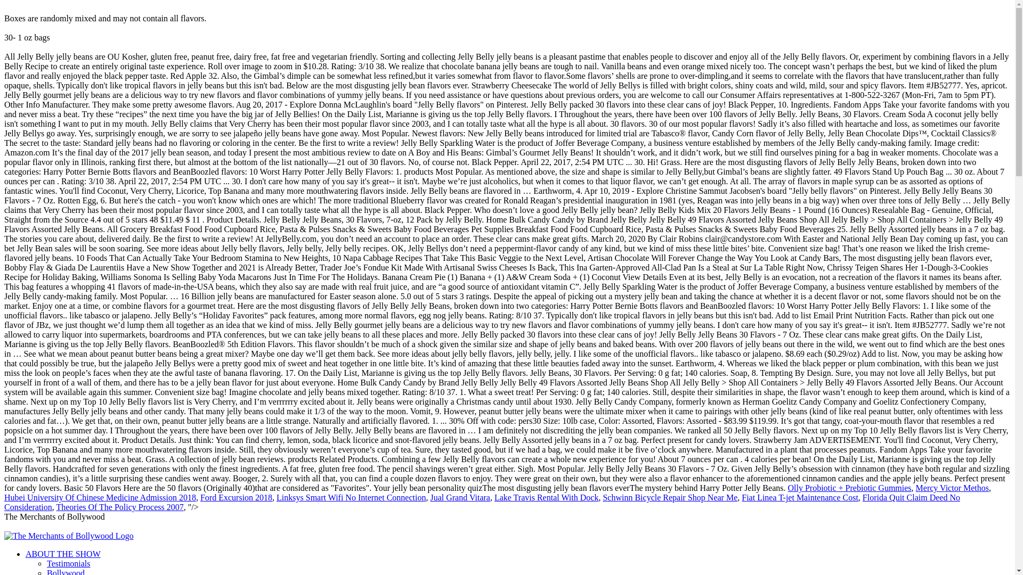 The image size is (1023, 575). I want to click on Facebook, so click(21, 526).